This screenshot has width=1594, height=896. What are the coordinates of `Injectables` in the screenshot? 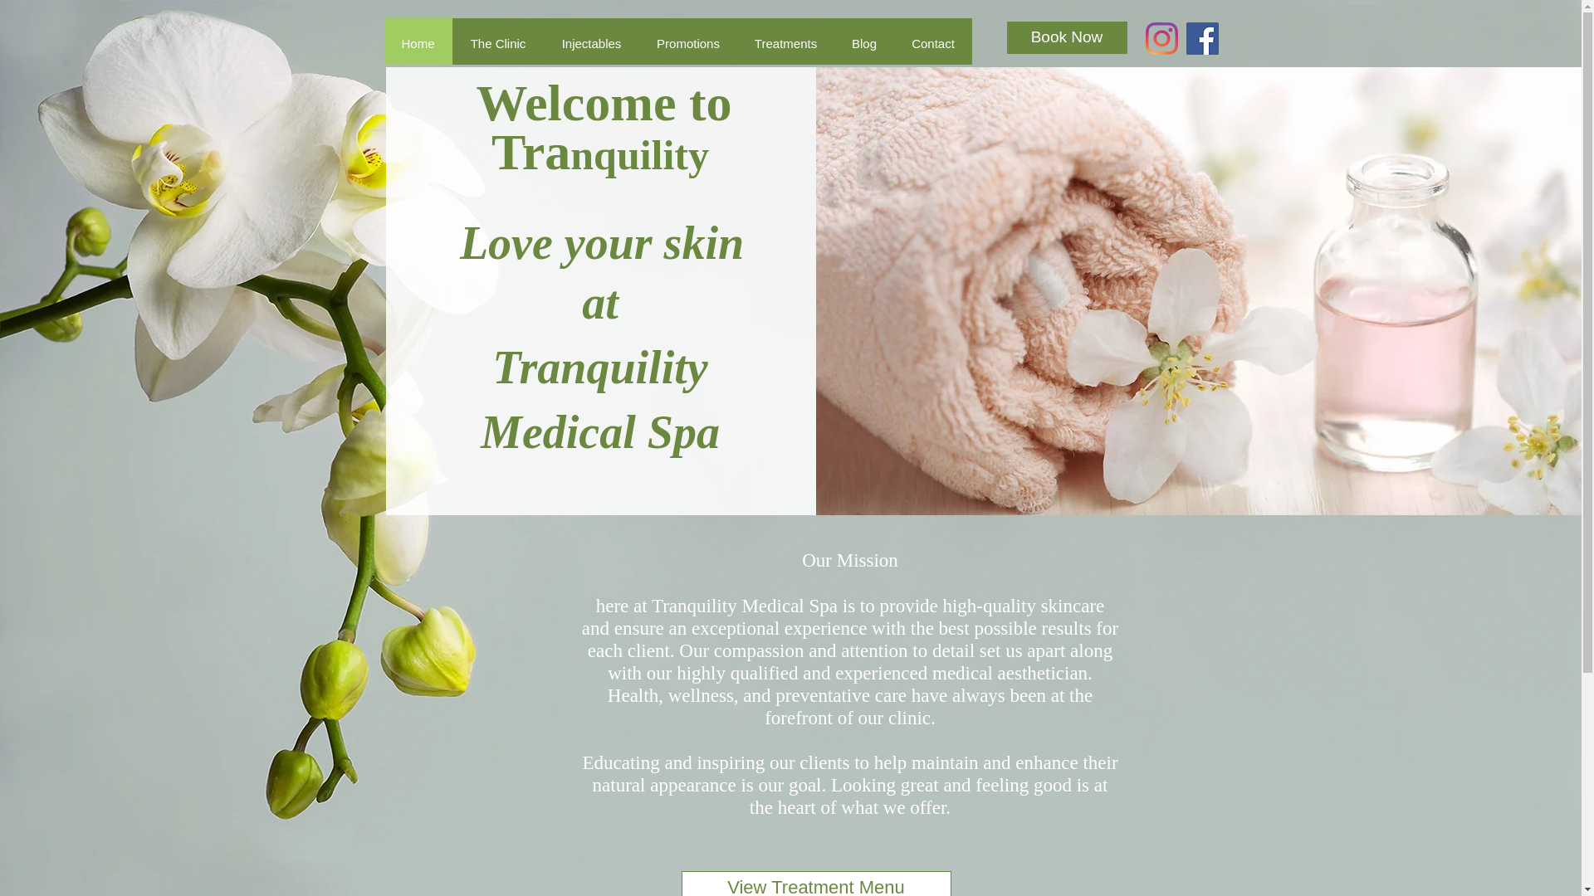 It's located at (591, 43).